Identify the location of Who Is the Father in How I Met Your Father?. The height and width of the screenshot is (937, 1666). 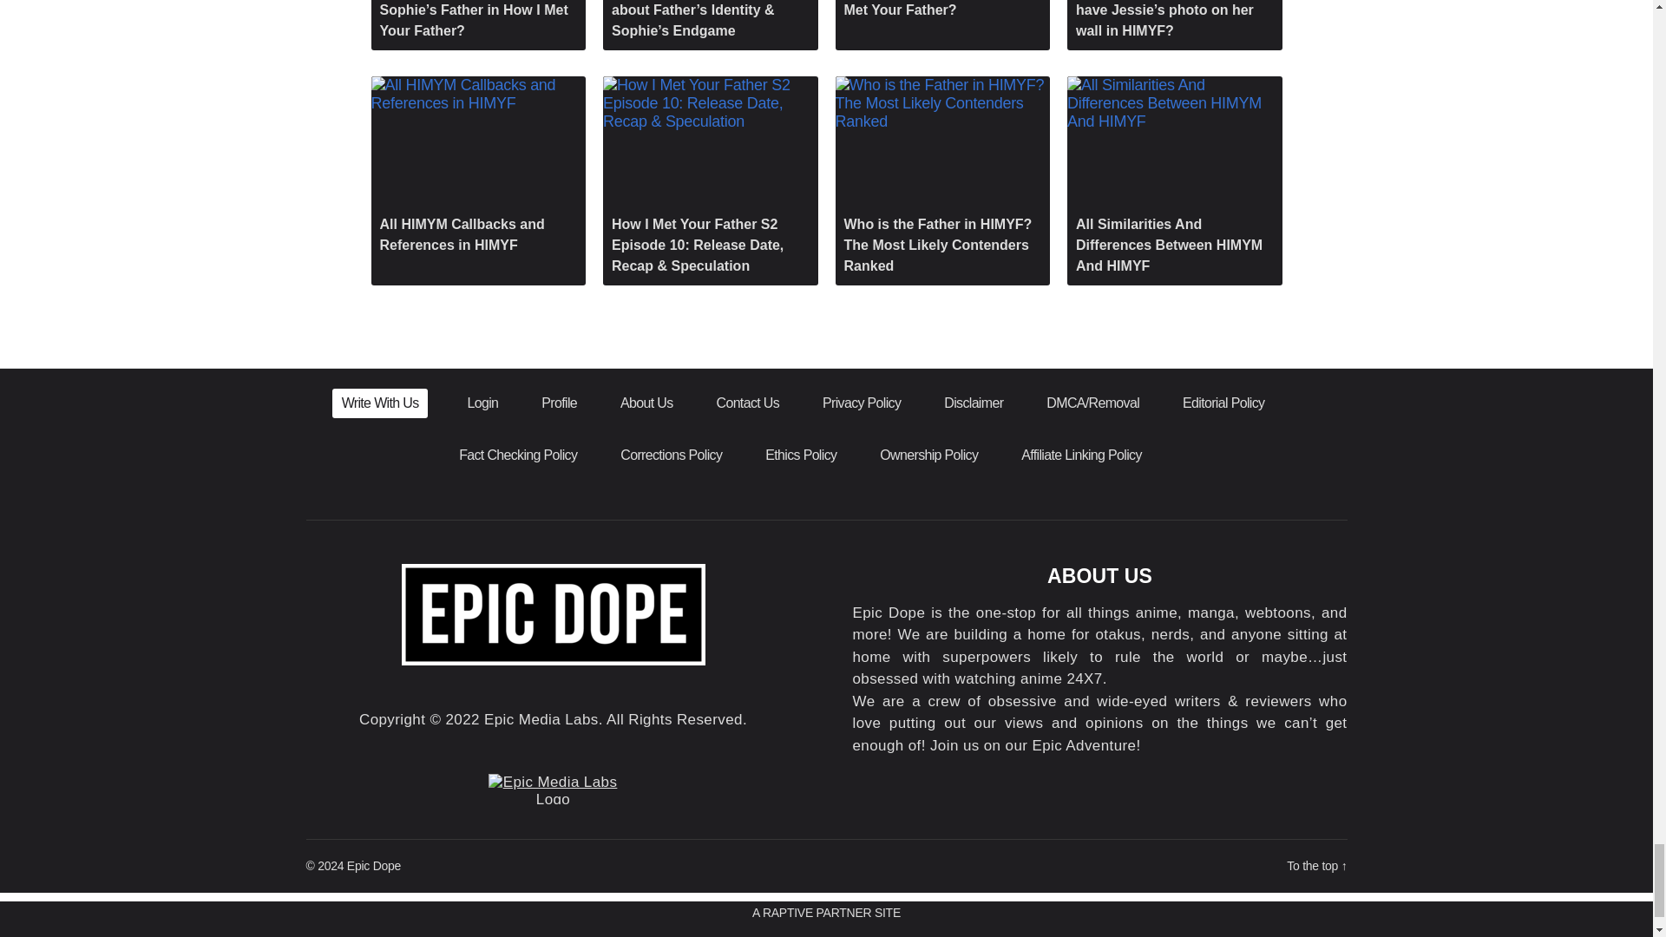
(941, 14).